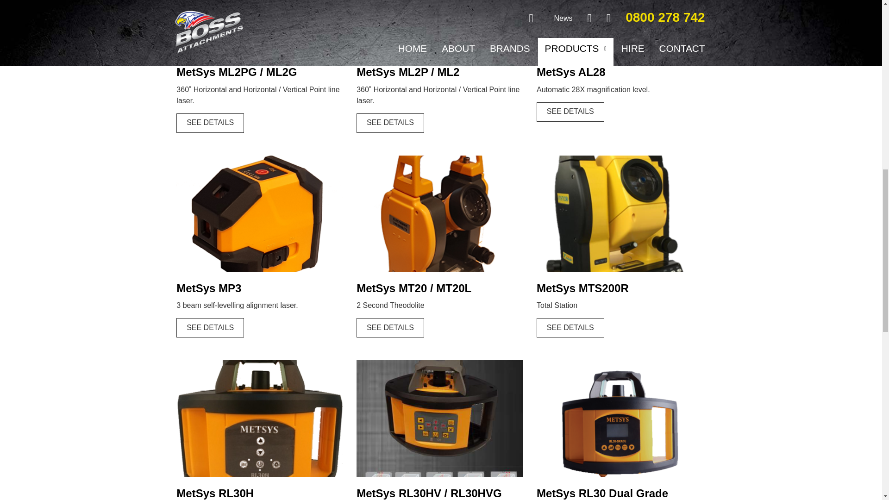 Image resolution: width=889 pixels, height=500 pixels. What do you see at coordinates (210, 328) in the screenshot?
I see `MetSys MP3` at bounding box center [210, 328].